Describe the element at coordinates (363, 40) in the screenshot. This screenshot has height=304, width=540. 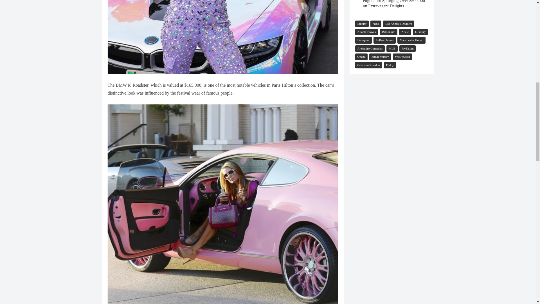
I see `Liverpool` at that location.